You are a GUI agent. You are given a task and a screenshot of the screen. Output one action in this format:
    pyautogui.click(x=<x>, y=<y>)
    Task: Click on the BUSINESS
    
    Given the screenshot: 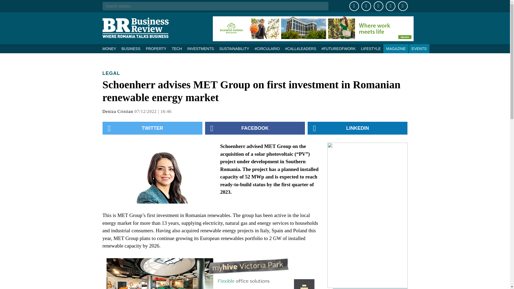 What is the action you would take?
    pyautogui.click(x=131, y=49)
    